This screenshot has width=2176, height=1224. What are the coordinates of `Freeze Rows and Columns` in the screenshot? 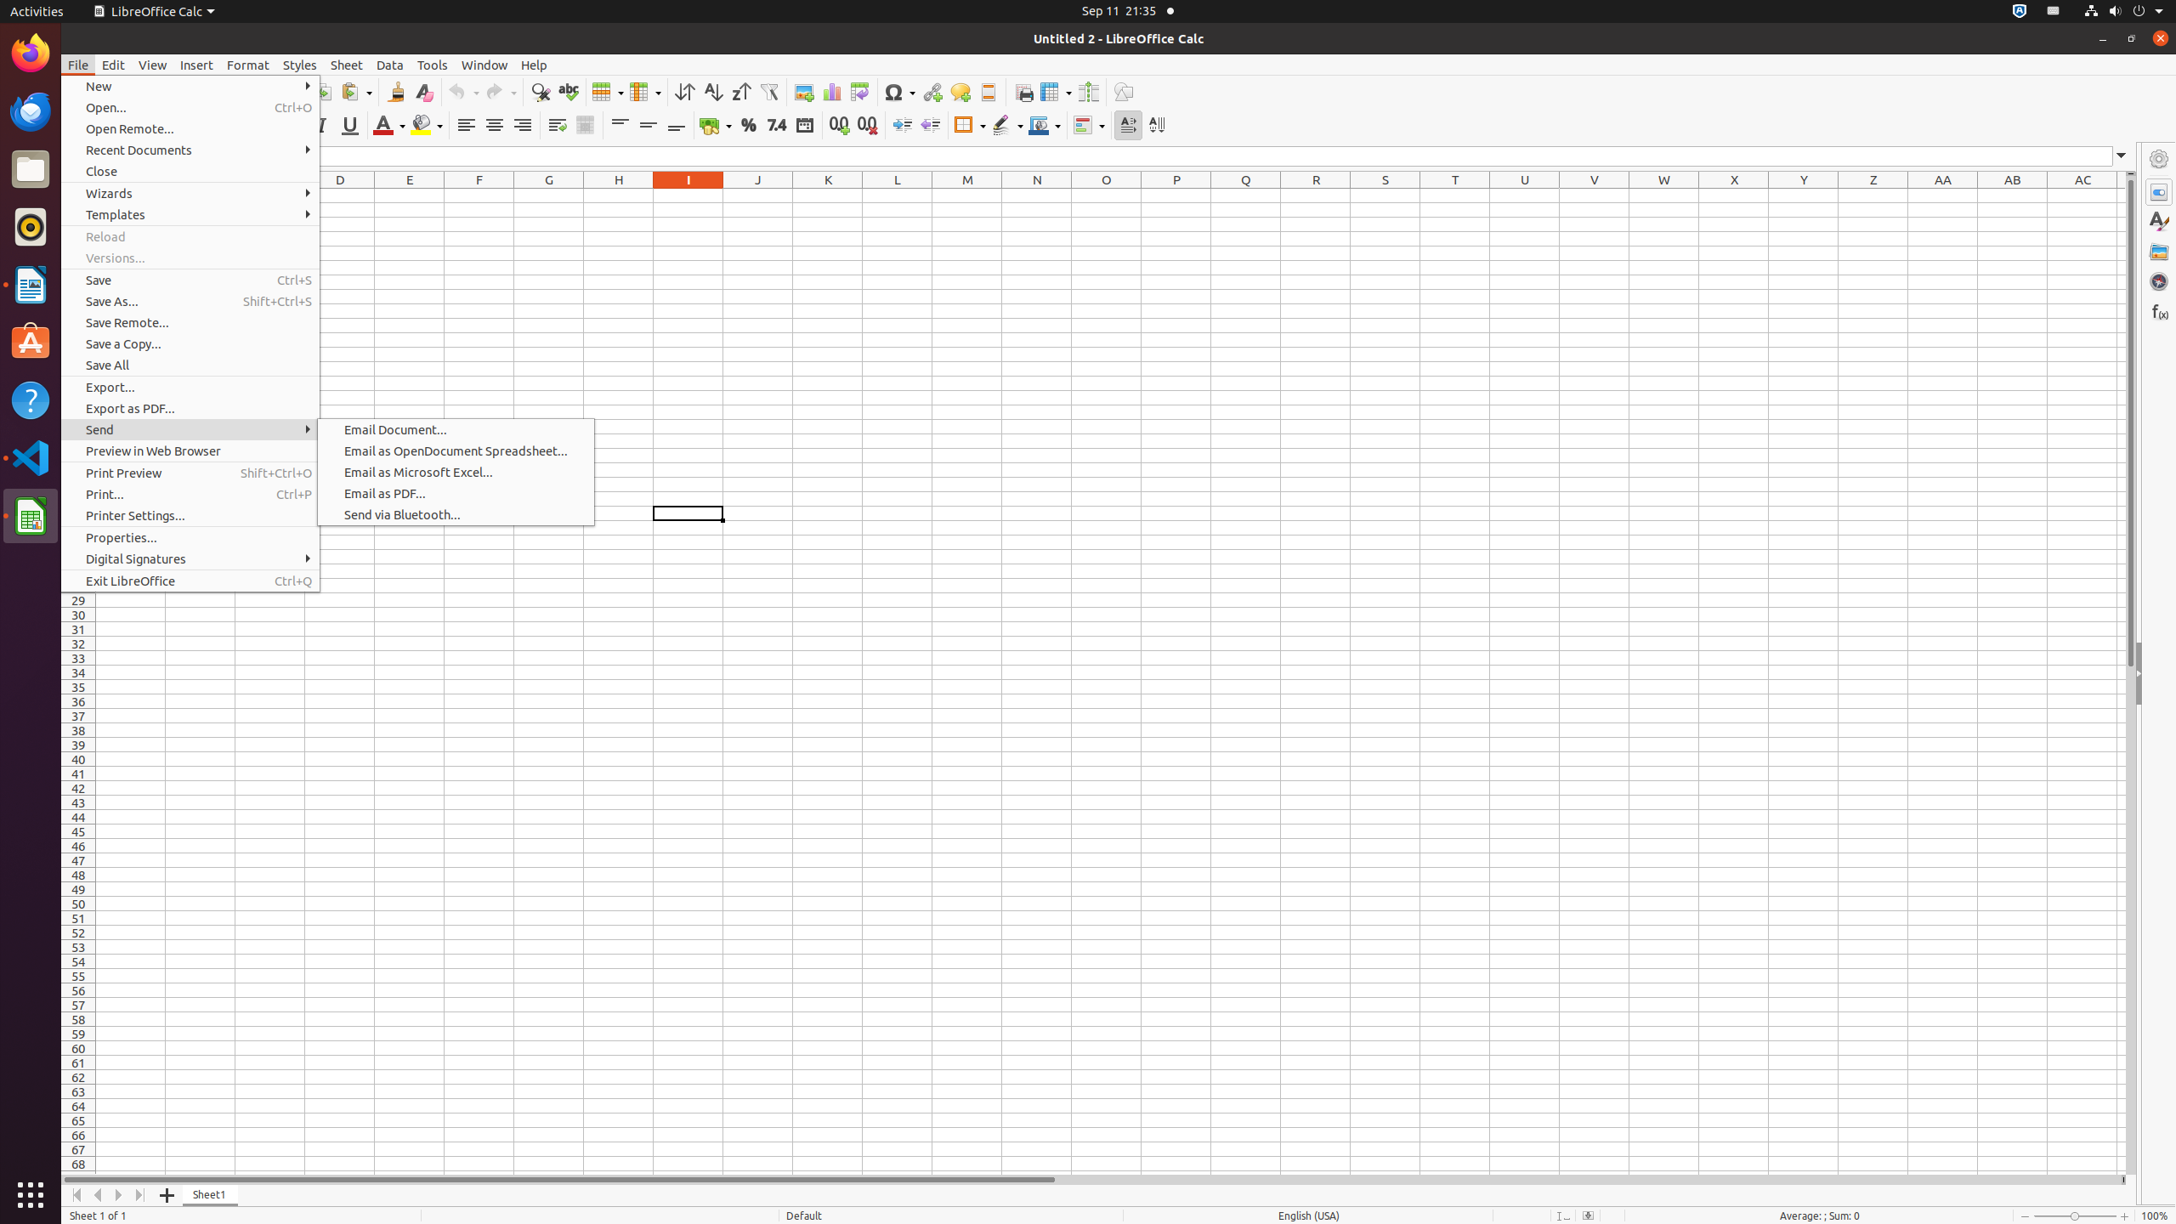 It's located at (1056, 92).